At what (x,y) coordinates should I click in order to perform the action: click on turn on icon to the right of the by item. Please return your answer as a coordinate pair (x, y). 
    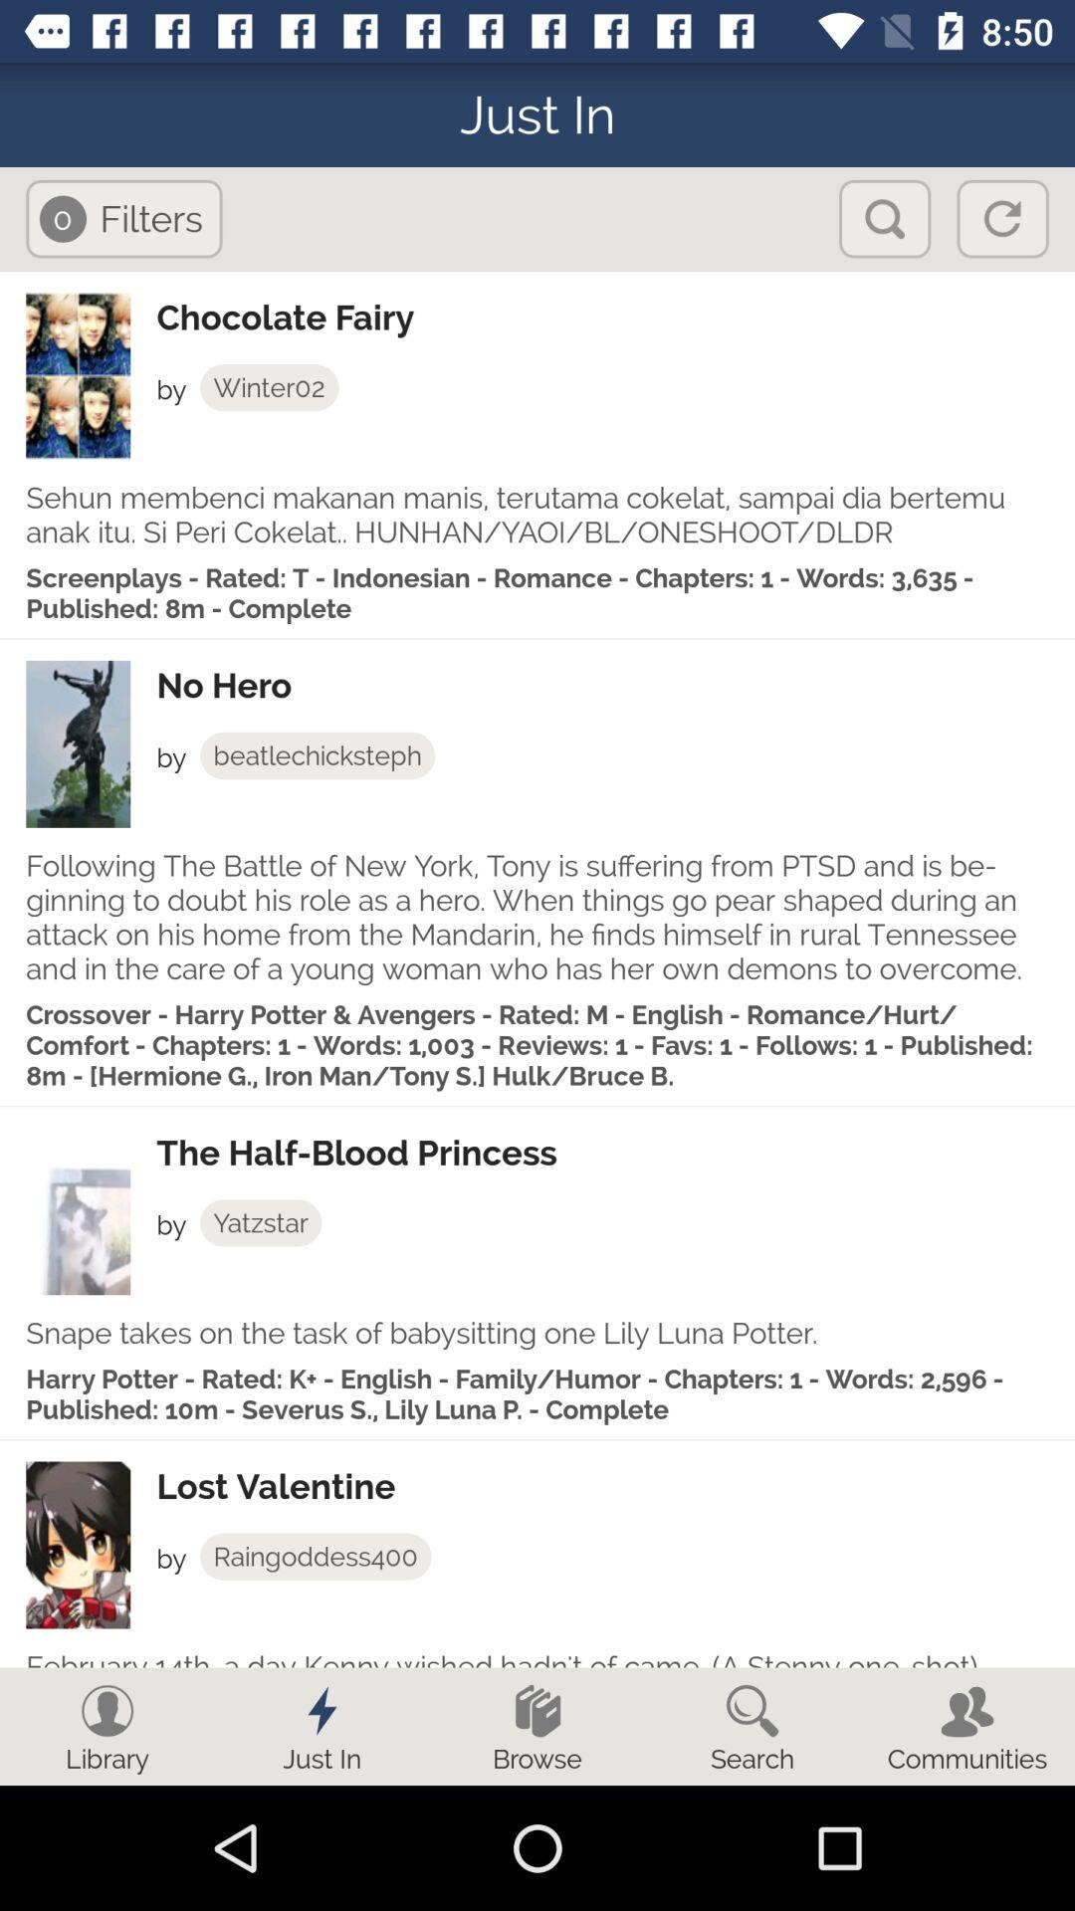
    Looking at the image, I should click on (315, 1557).